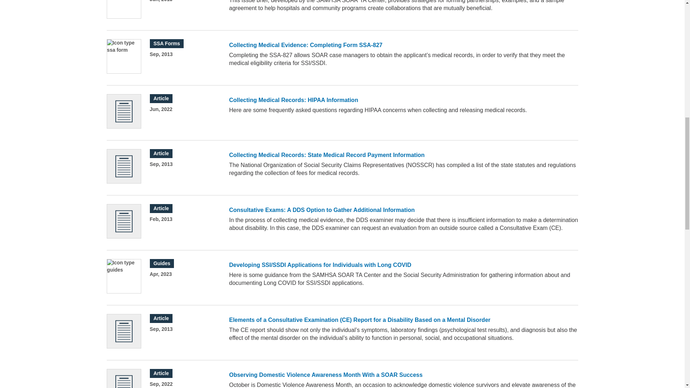 This screenshot has height=388, width=690. Describe the element at coordinates (124, 221) in the screenshot. I see `Icon type article` at that location.